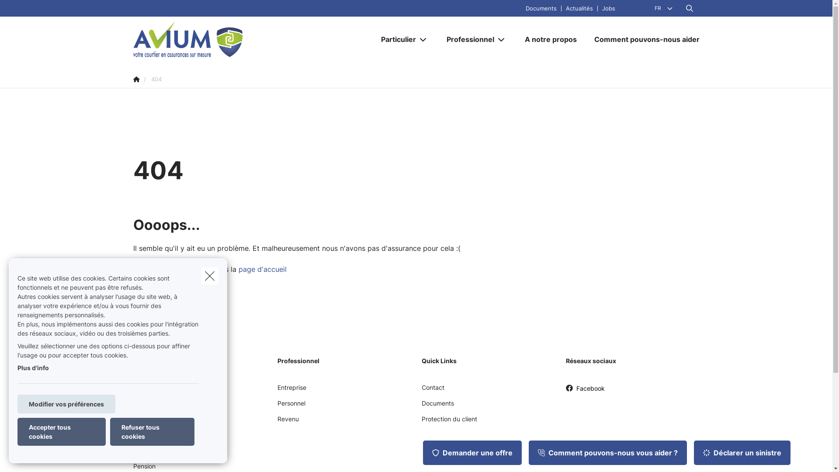 The height and width of the screenshot is (472, 839). Describe the element at coordinates (449, 422) in the screenshot. I see `Protection du client` at that location.